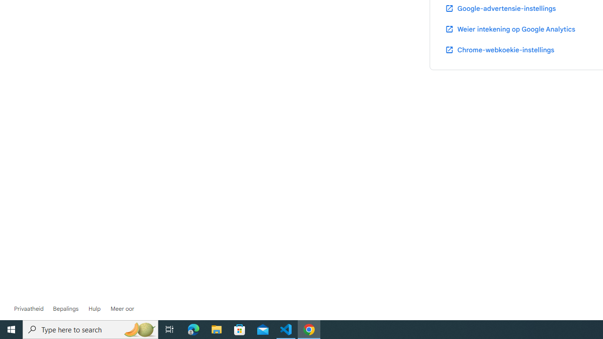 The height and width of the screenshot is (339, 603). What do you see at coordinates (29, 309) in the screenshot?
I see `Privaatheid` at bounding box center [29, 309].